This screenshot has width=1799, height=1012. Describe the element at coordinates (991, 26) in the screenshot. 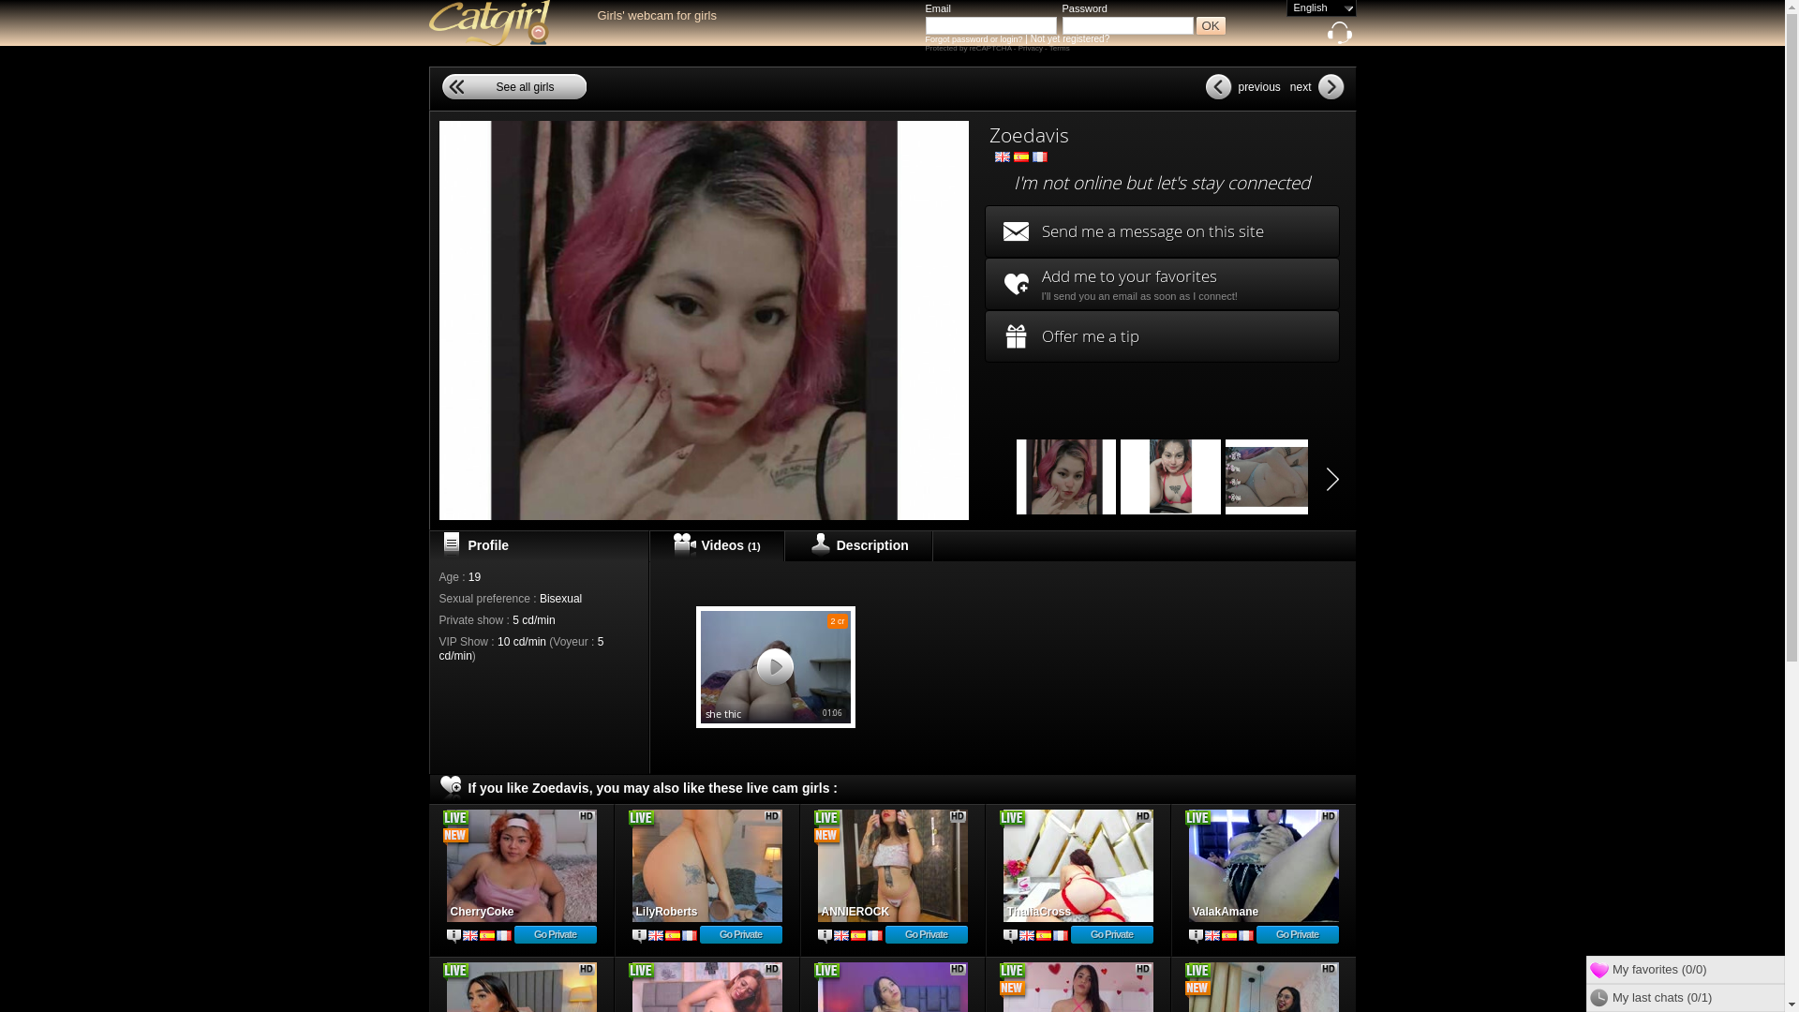

I see `At least 4 characters` at that location.